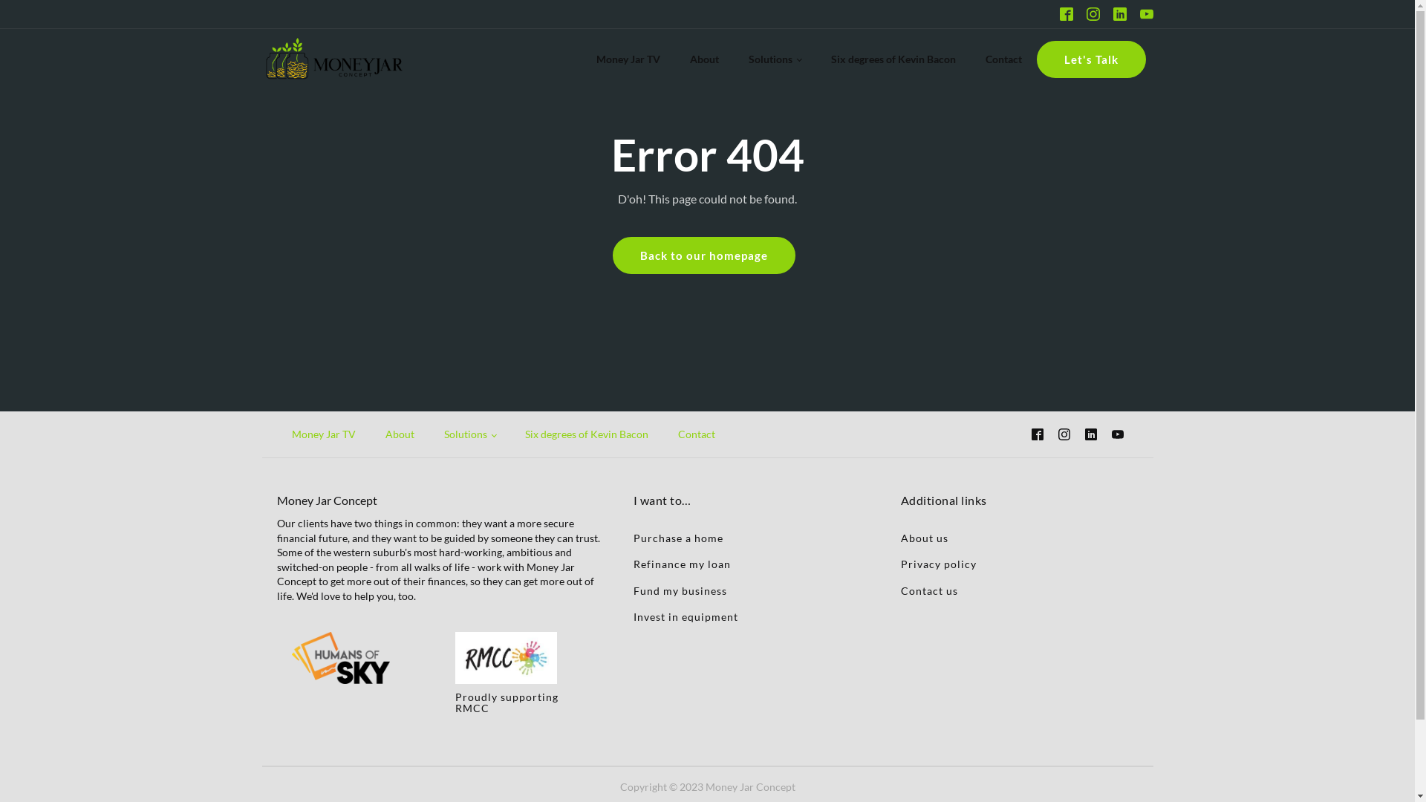 This screenshot has width=1426, height=802. Describe the element at coordinates (924, 538) in the screenshot. I see `About us` at that location.